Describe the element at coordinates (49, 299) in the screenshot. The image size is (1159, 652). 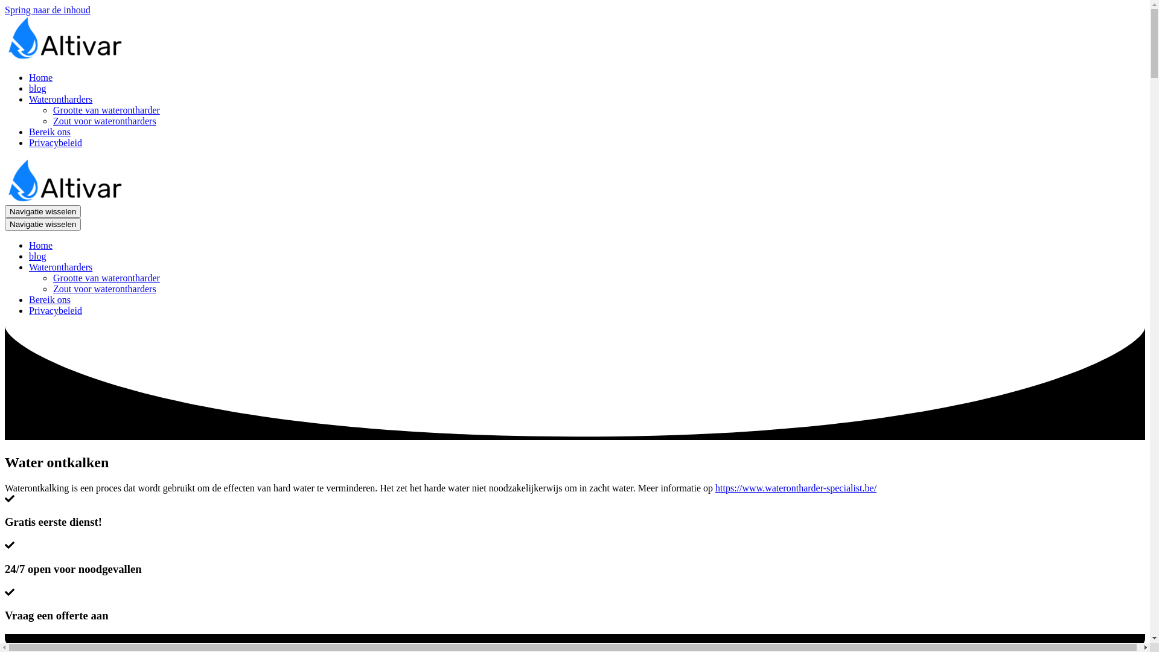
I see `Bereik ons` at that location.